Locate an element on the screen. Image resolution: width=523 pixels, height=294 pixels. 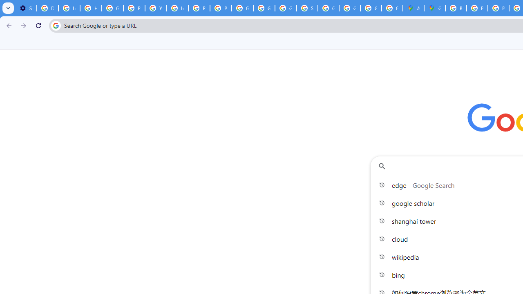
Privacy Help Center - Policies Help is located at coordinates (498, 8).